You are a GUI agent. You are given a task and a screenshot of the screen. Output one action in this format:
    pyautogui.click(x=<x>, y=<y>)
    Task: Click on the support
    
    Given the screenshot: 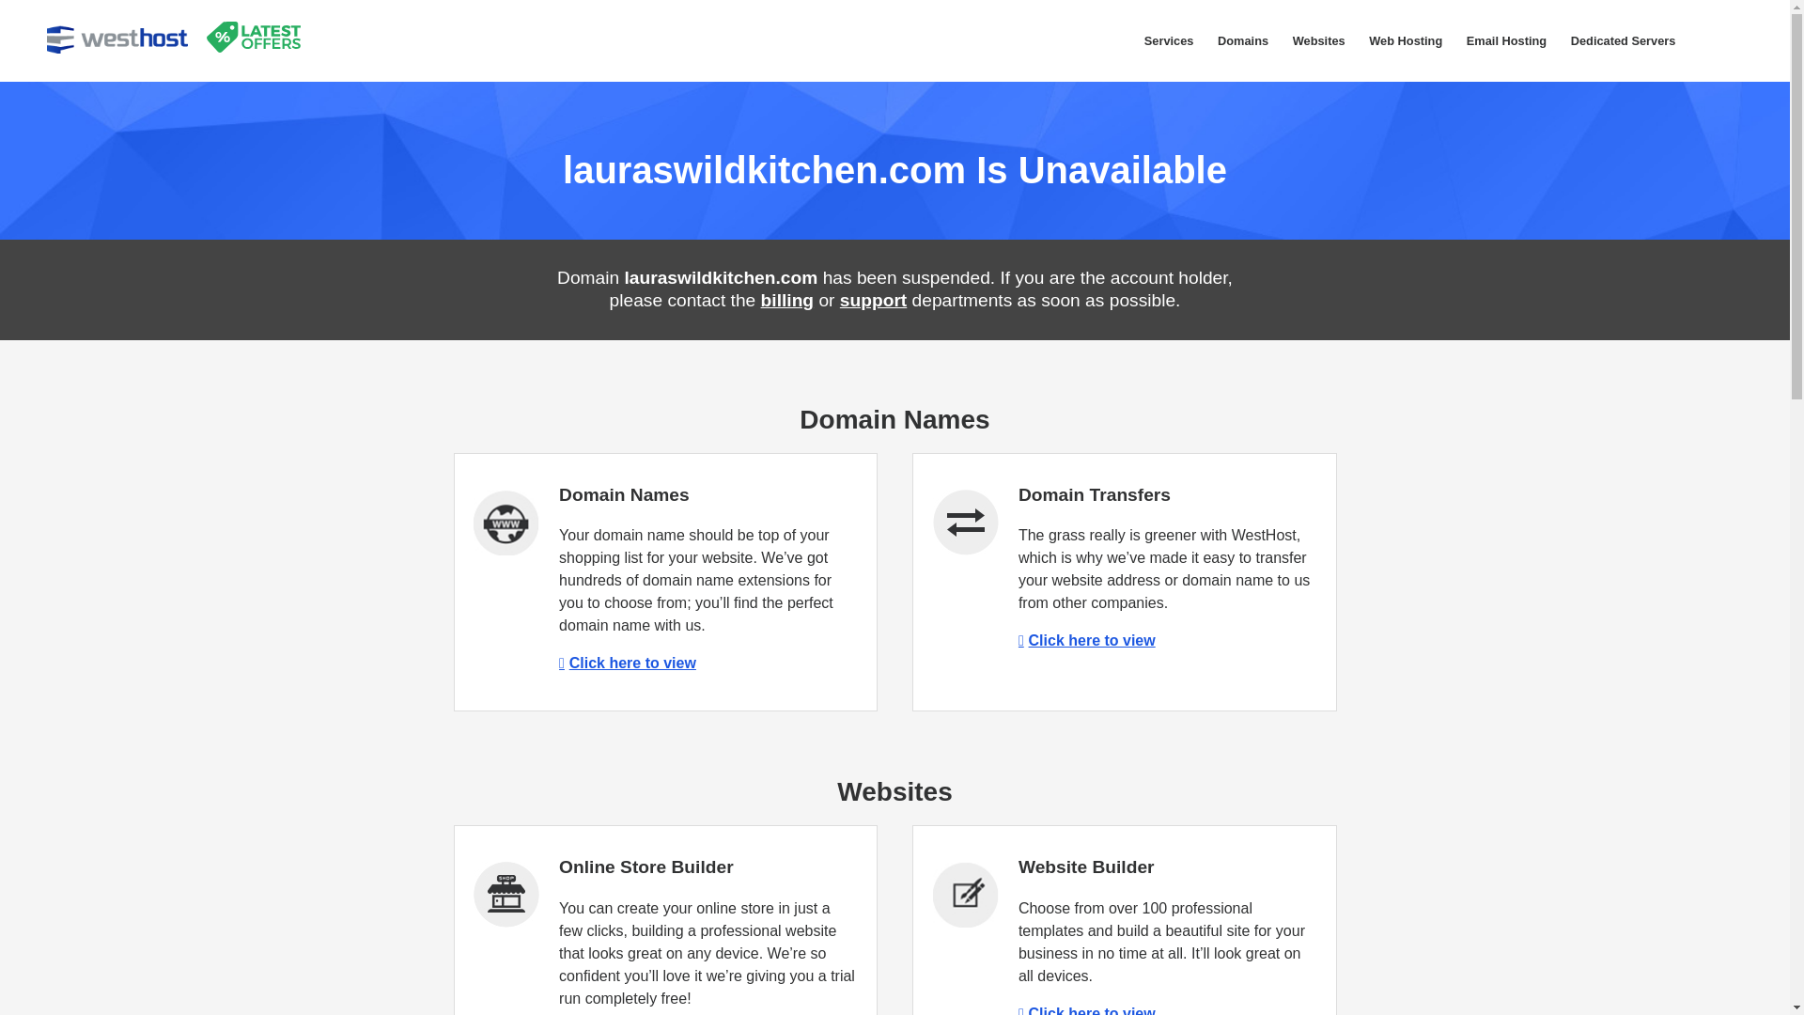 What is the action you would take?
    pyautogui.click(x=874, y=300)
    